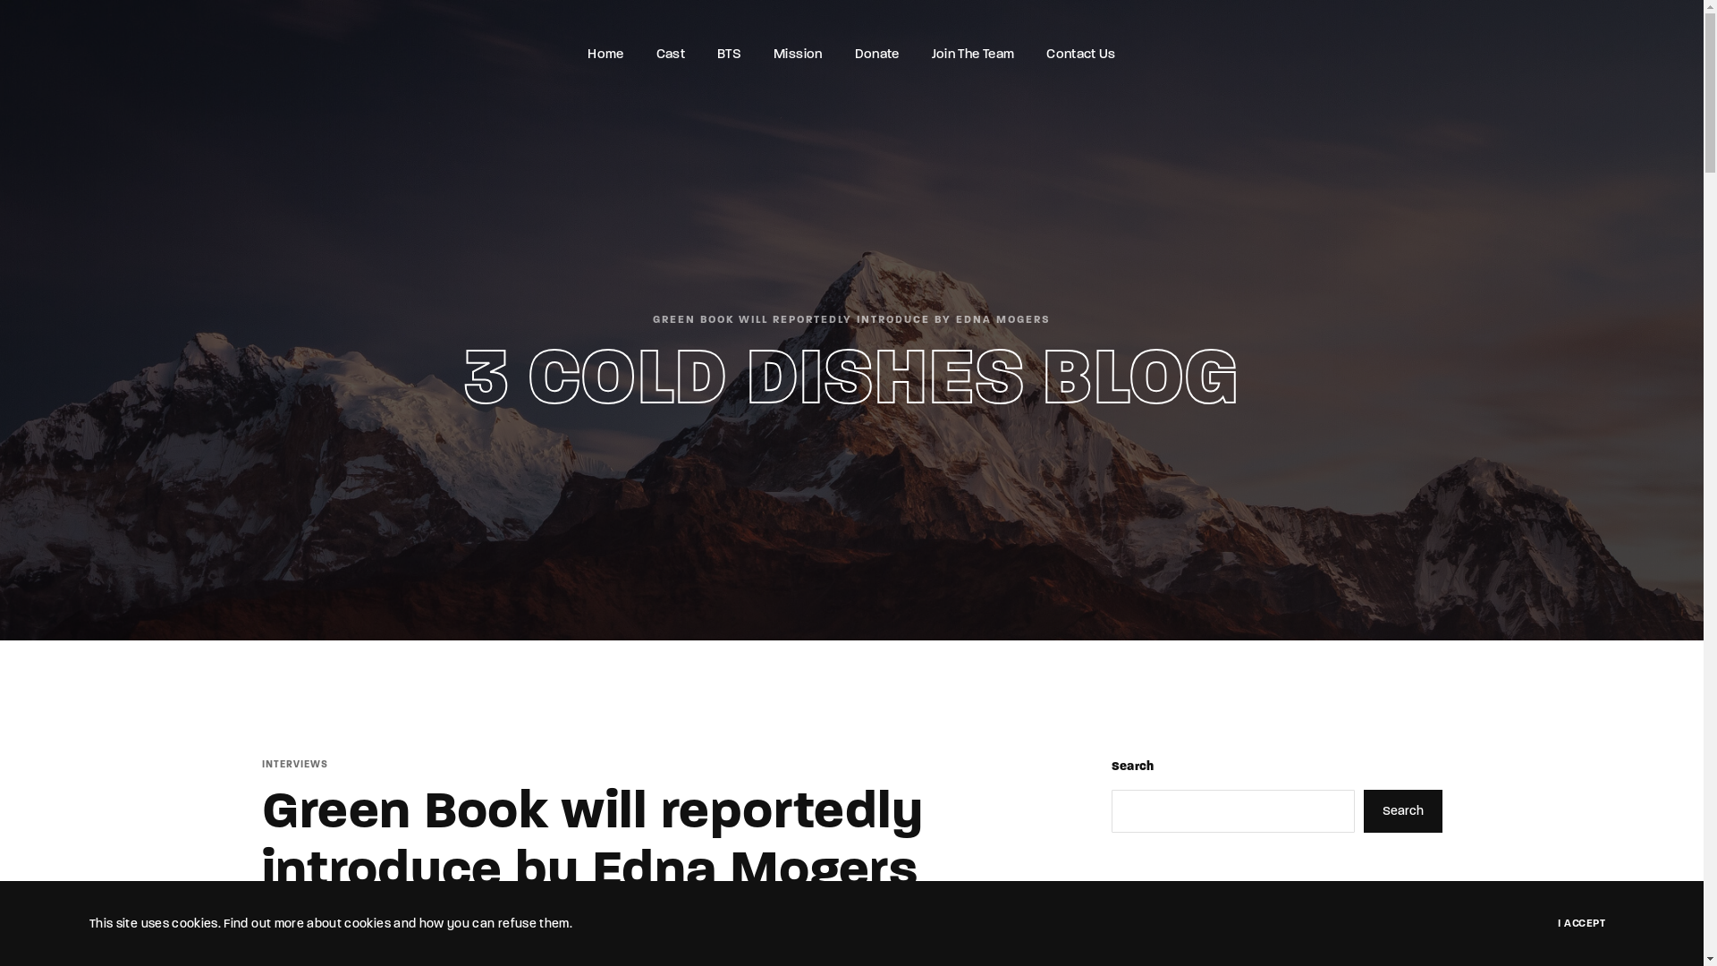 The image size is (1717, 966). What do you see at coordinates (1081, 54) in the screenshot?
I see `Contact Us` at bounding box center [1081, 54].